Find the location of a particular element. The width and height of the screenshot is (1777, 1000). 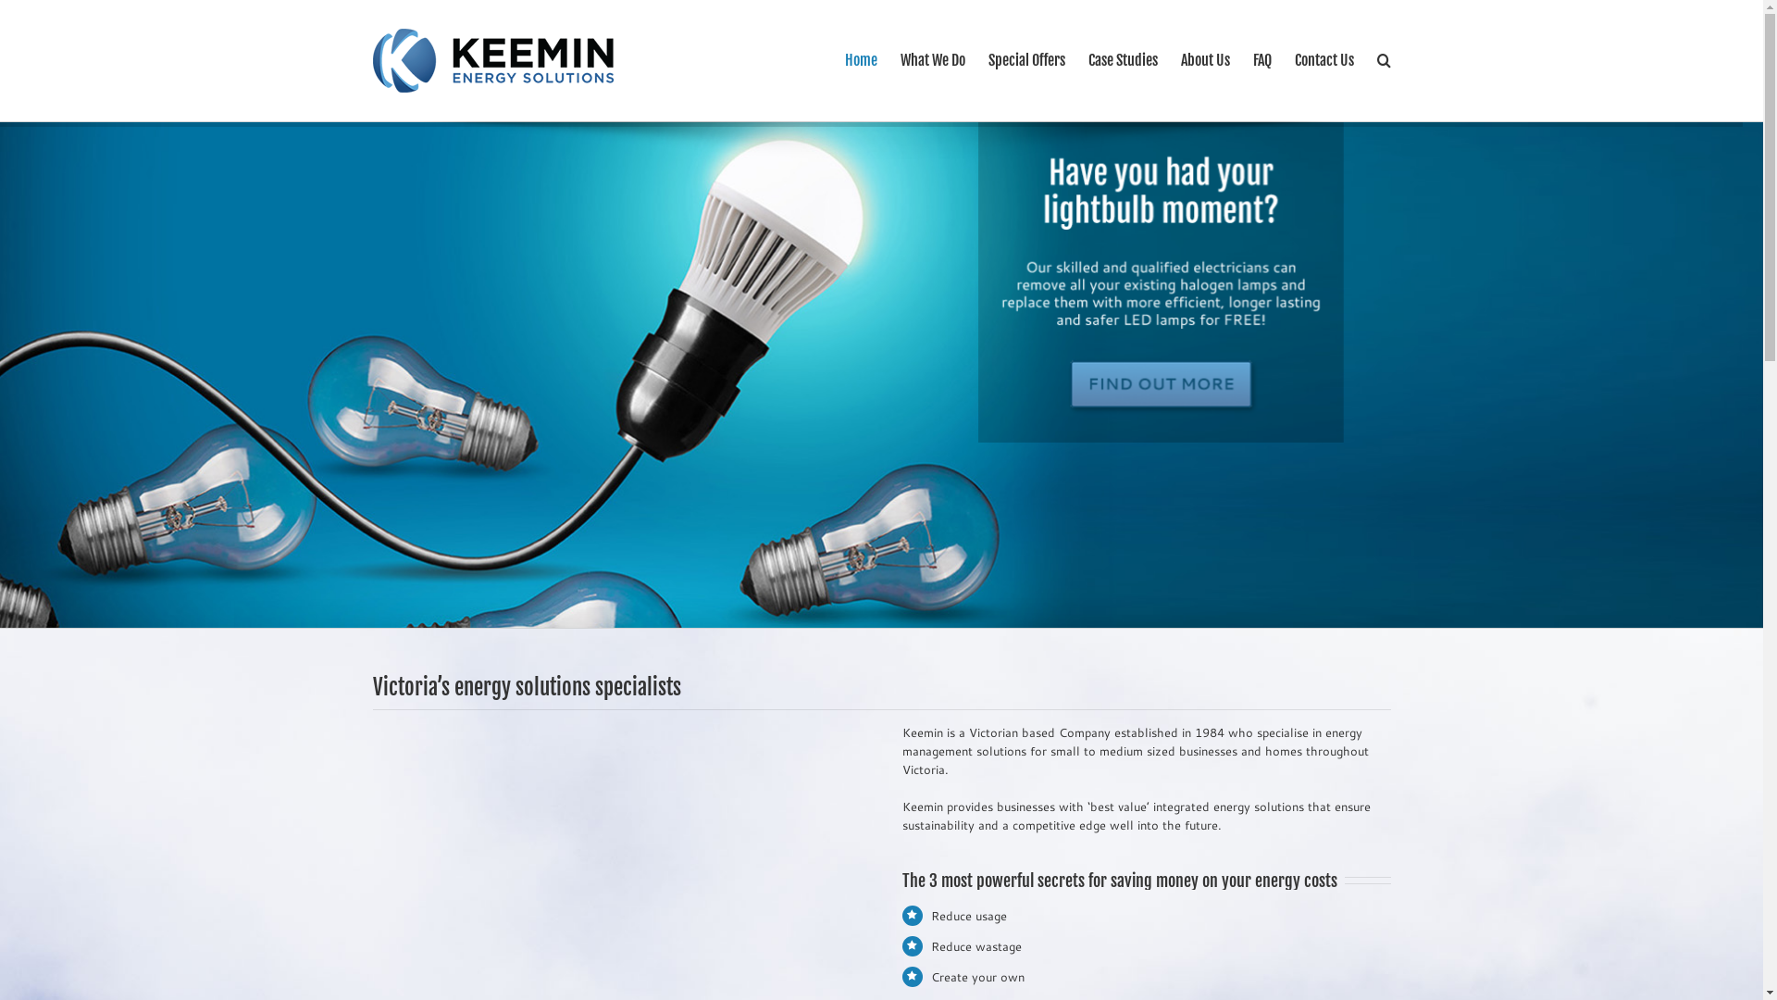

Case Studies is located at coordinates (1124, 60).